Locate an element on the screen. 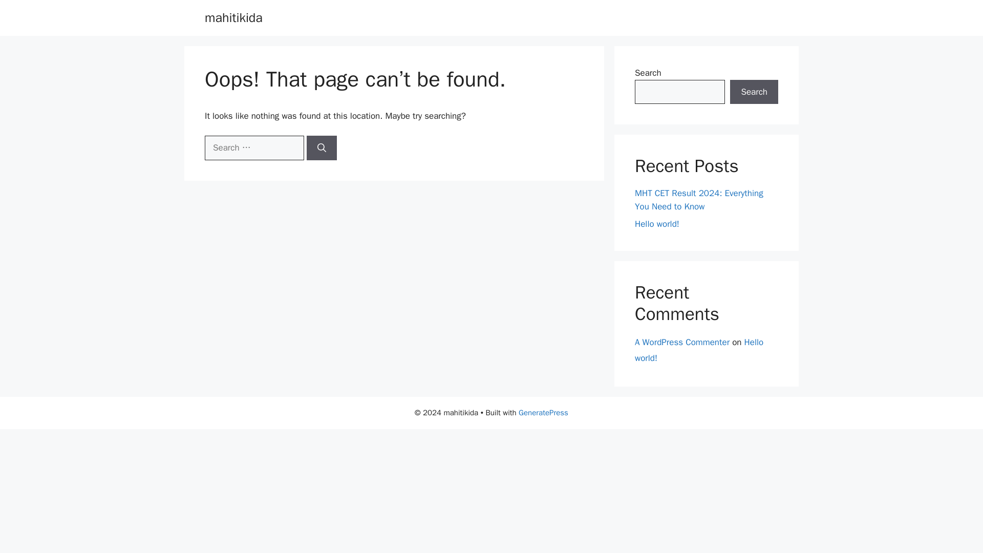 The image size is (983, 553). mahitikida is located at coordinates (233, 17).